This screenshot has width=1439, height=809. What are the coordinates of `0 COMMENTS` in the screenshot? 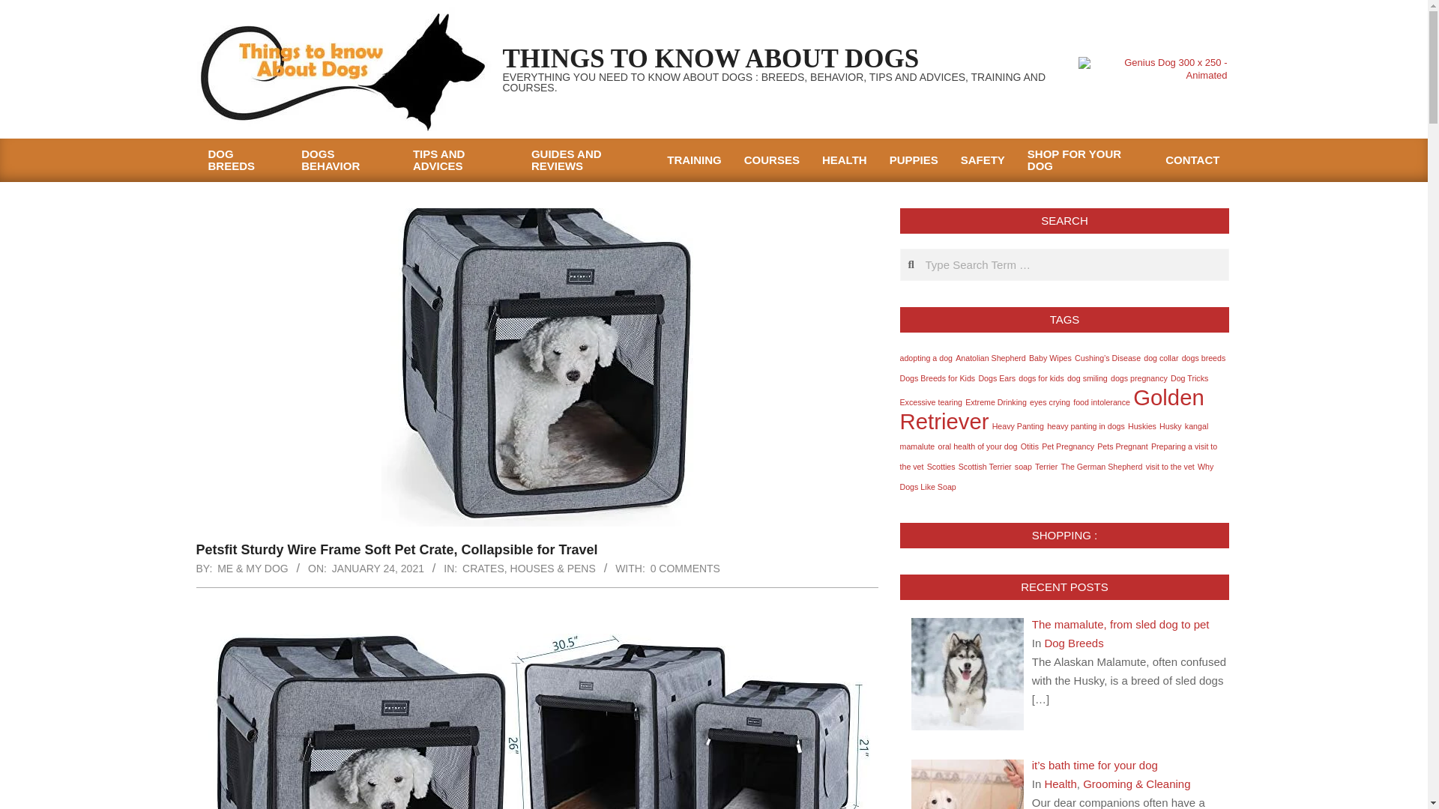 It's located at (685, 568).